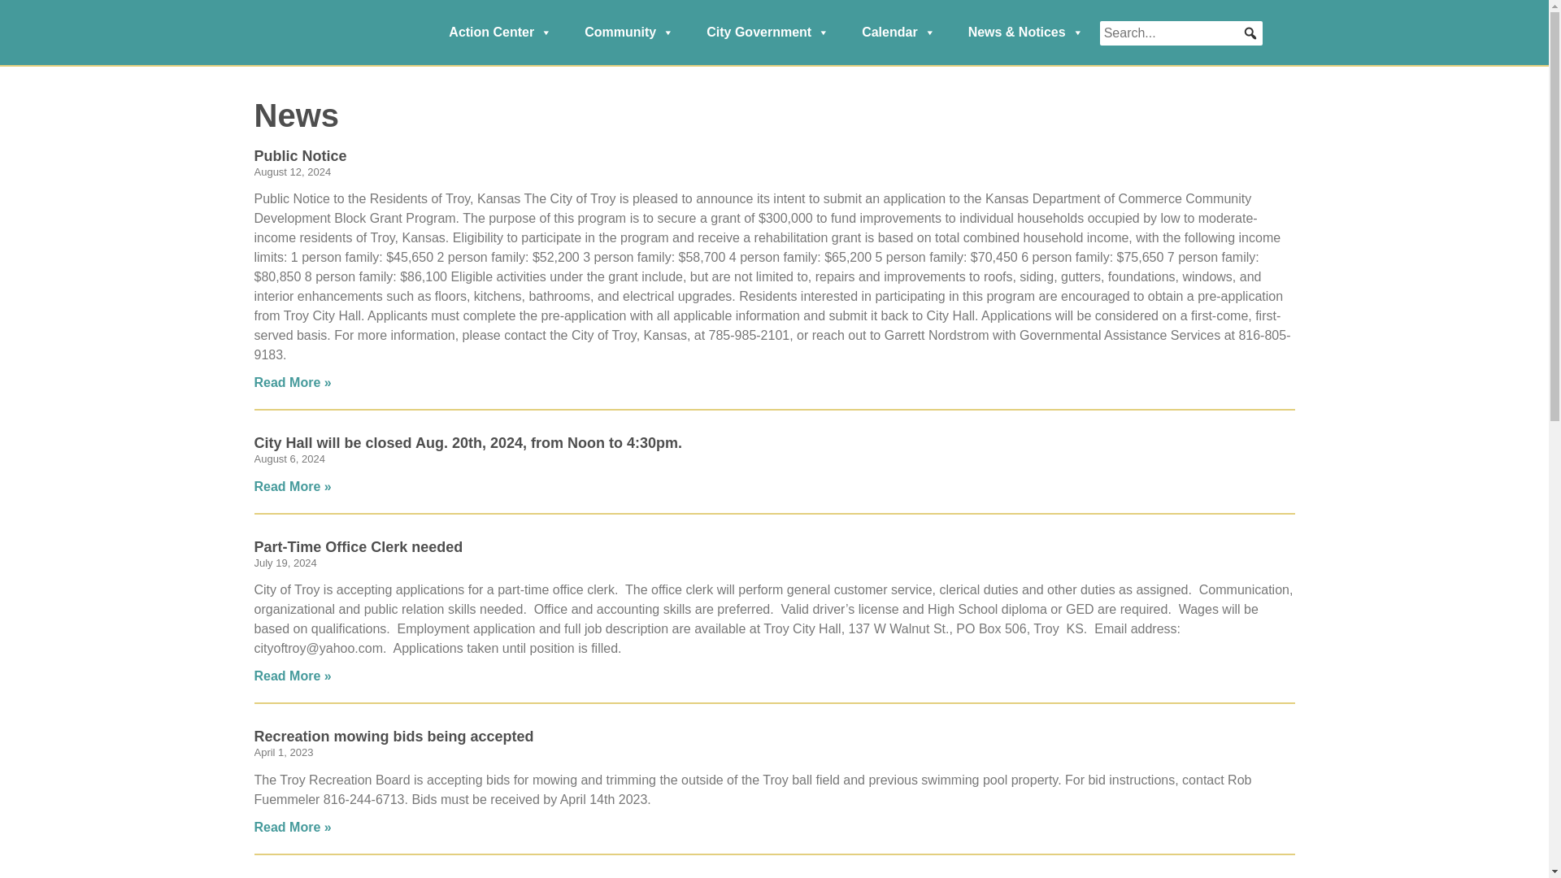 This screenshot has width=1561, height=878. I want to click on Community, so click(628, 33).